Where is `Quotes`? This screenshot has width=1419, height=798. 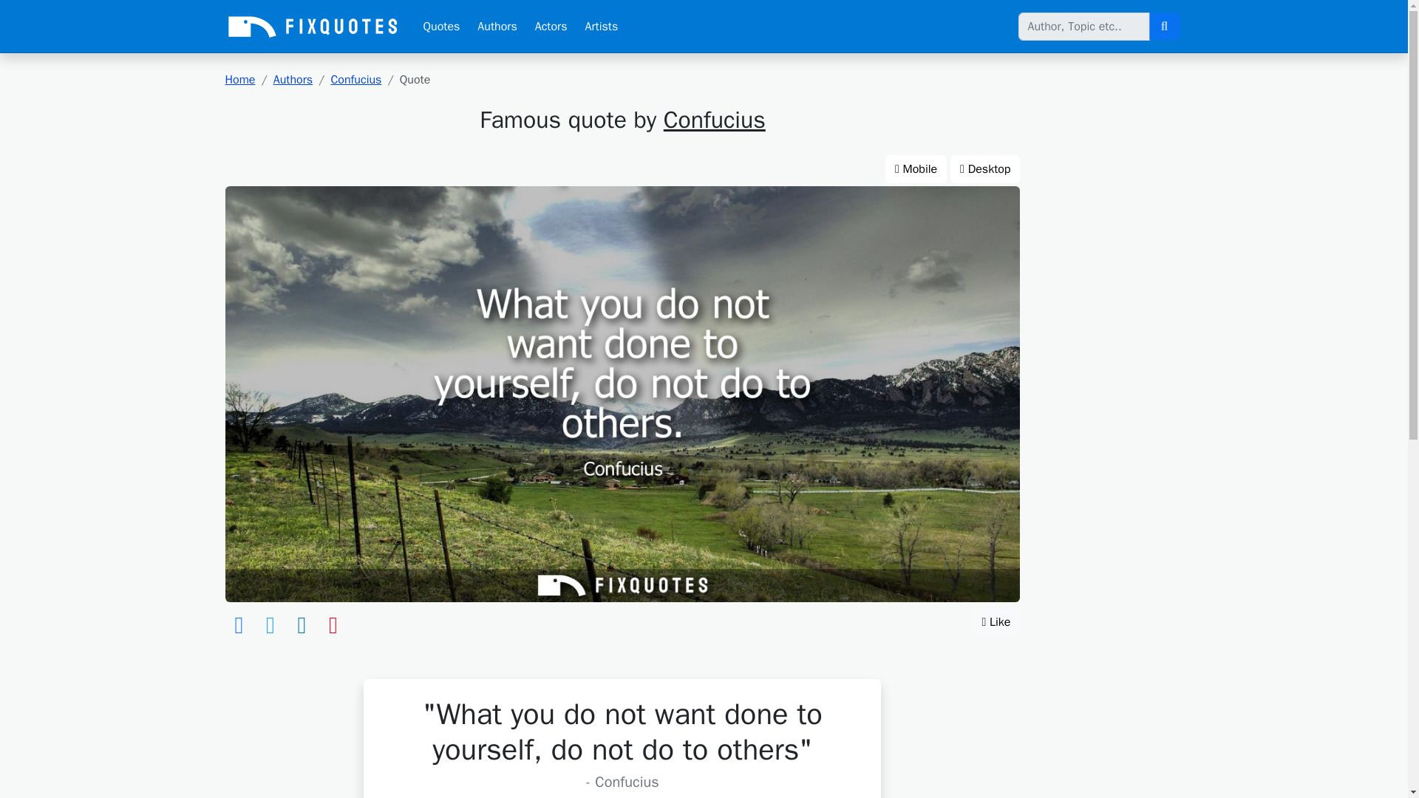 Quotes is located at coordinates (440, 27).